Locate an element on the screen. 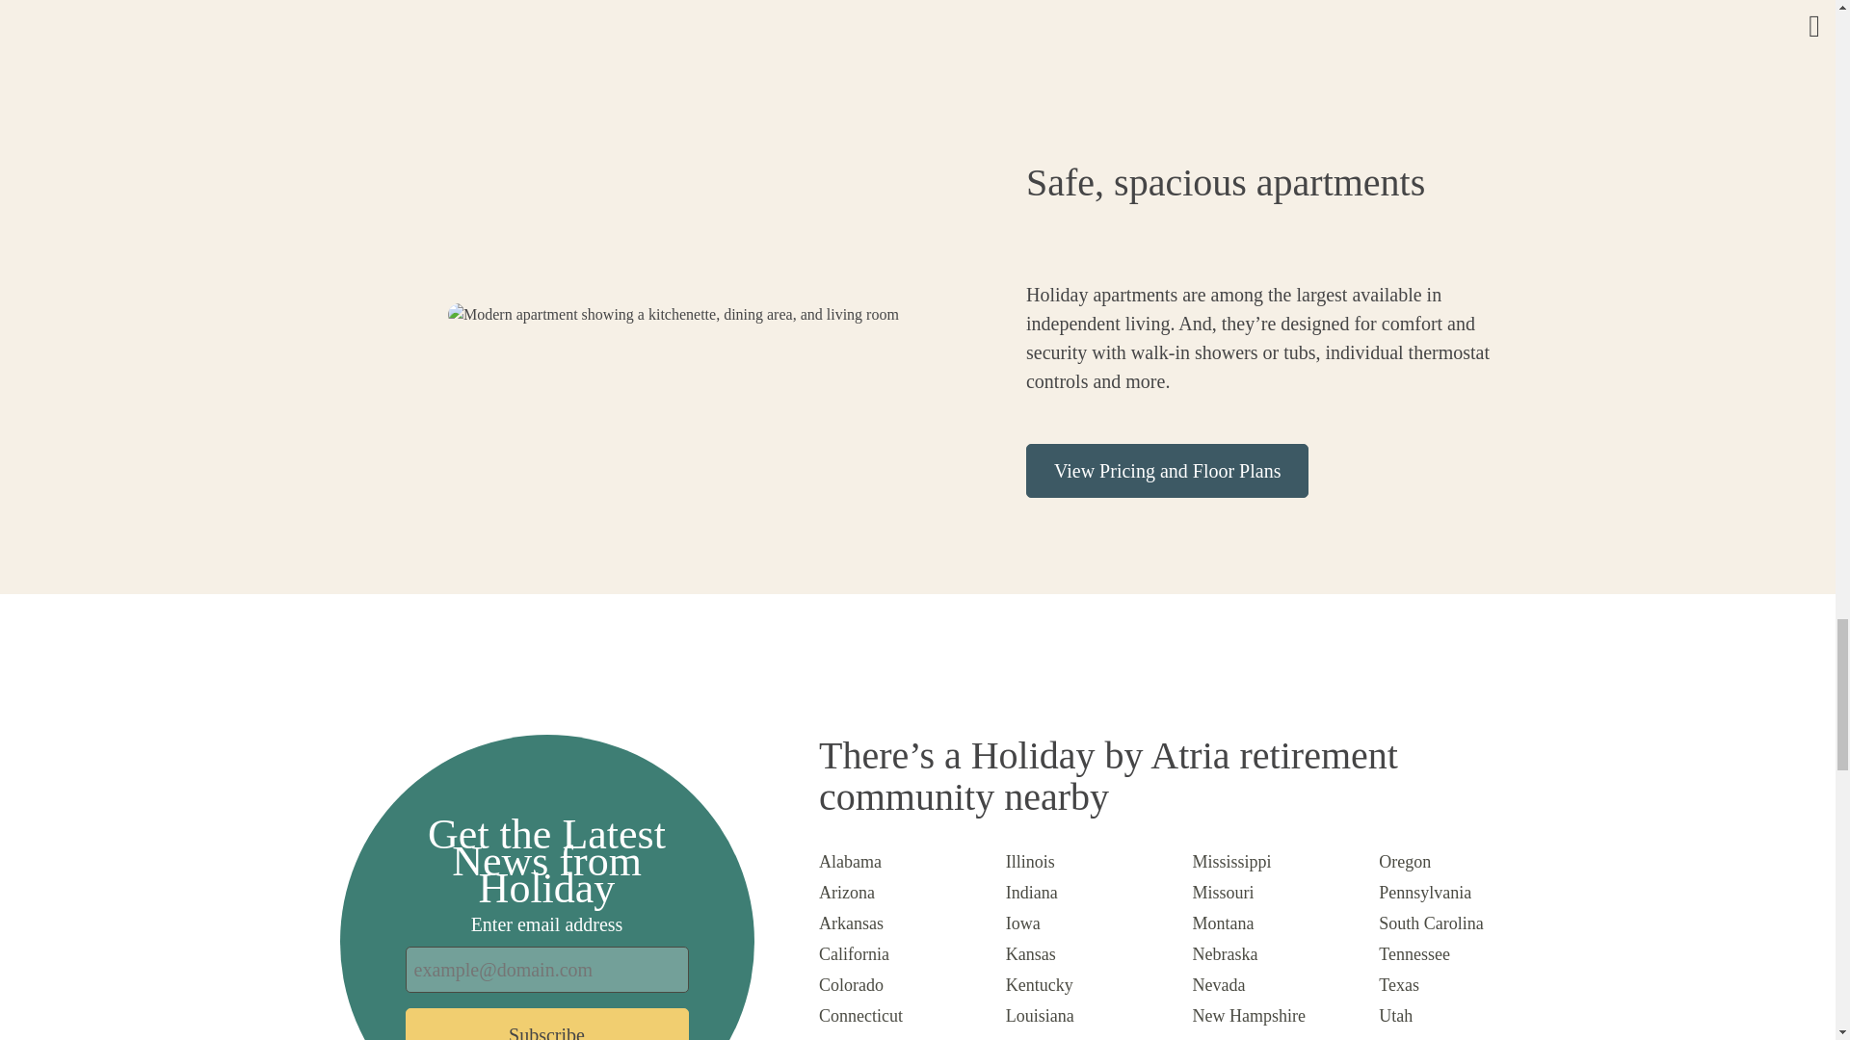  Maine is located at coordinates (1028, 1038).